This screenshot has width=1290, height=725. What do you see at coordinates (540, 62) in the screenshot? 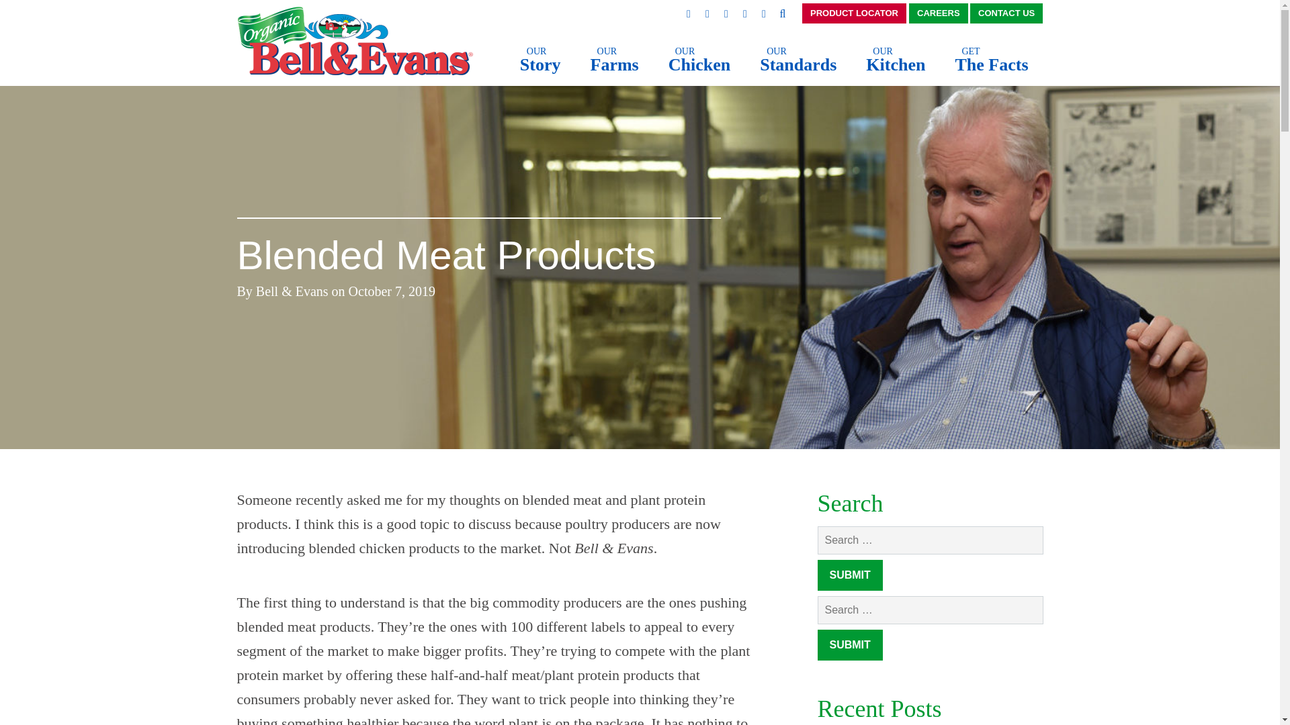
I see `Submit` at bounding box center [540, 62].